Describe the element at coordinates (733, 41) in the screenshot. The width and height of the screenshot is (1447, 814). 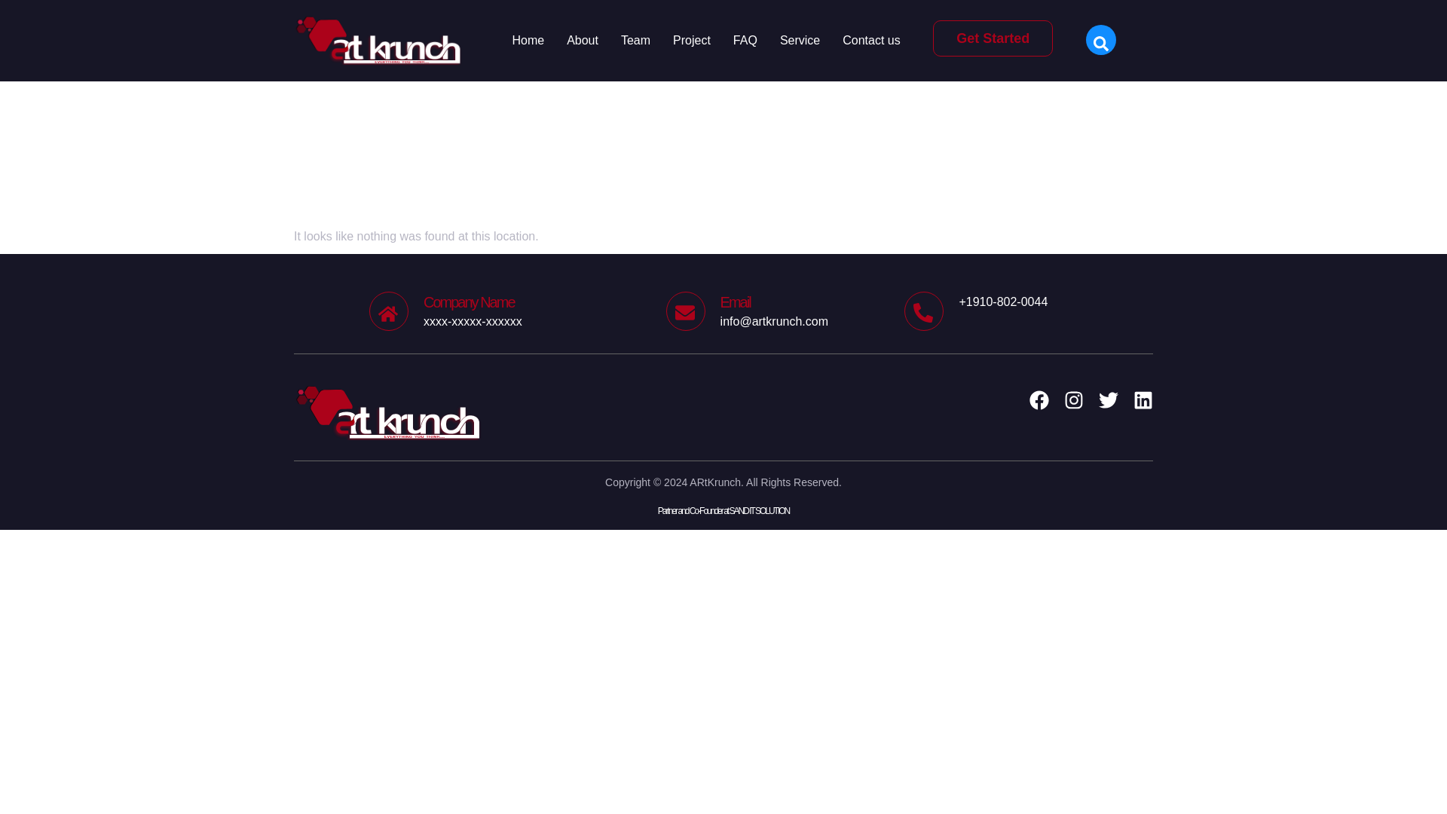
I see `Project` at that location.